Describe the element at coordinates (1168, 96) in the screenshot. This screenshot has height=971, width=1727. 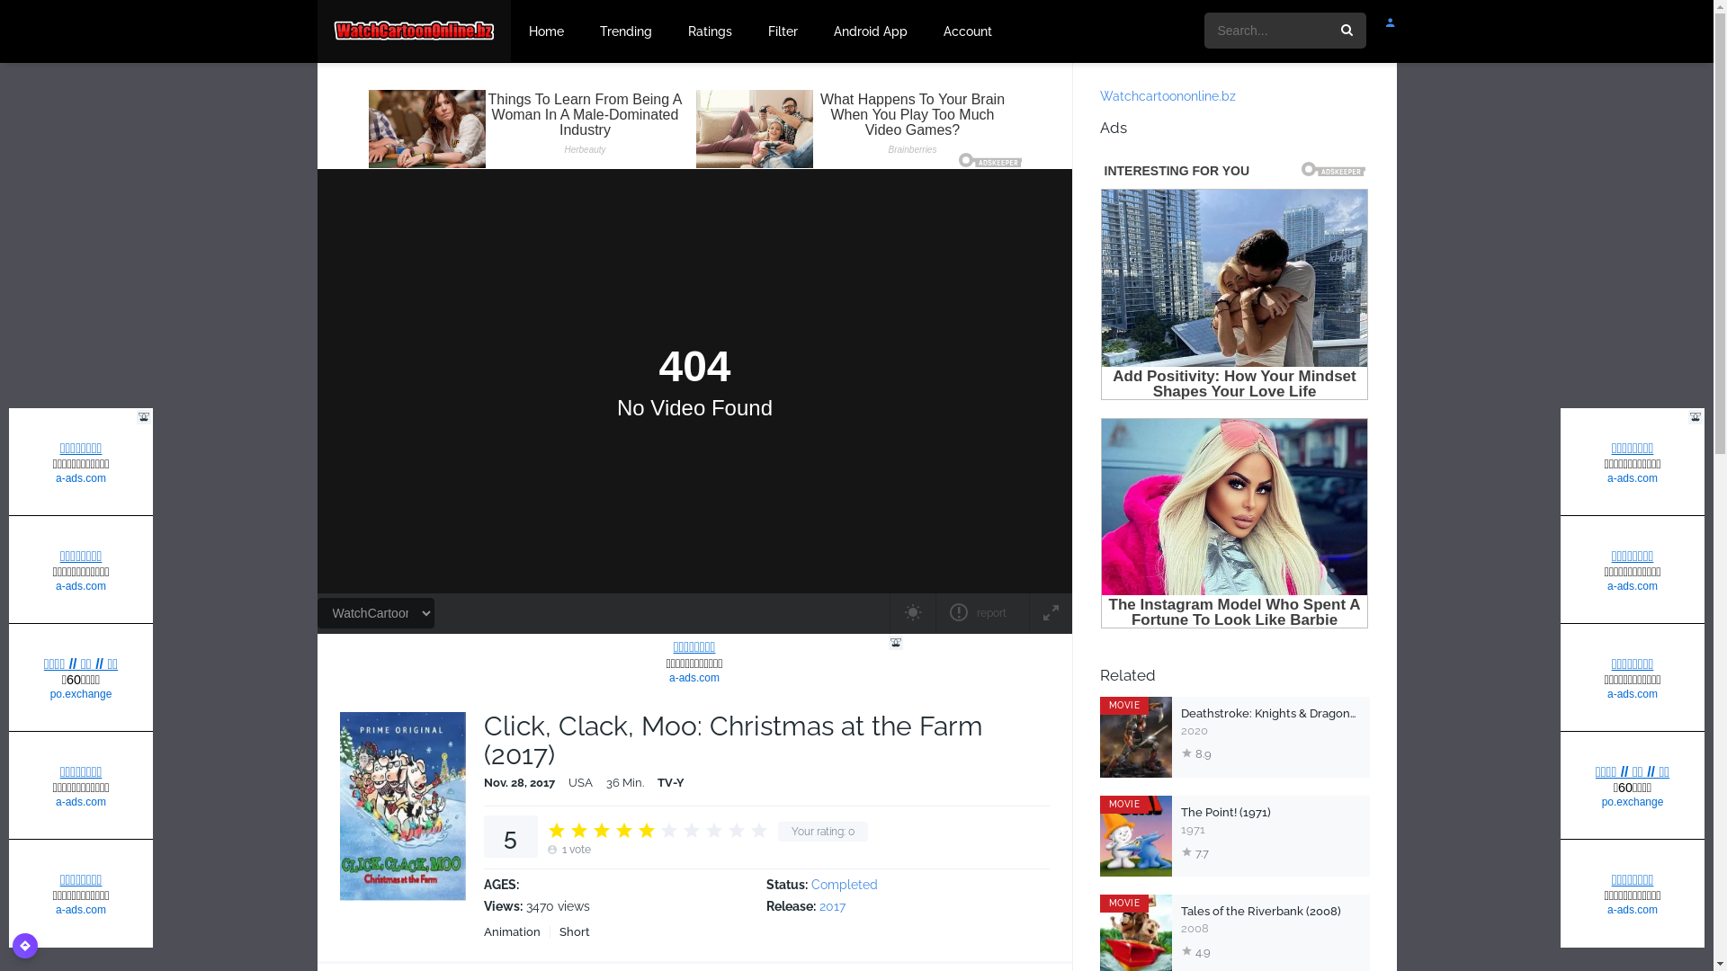
I see `Watchcartoononline.bz` at that location.